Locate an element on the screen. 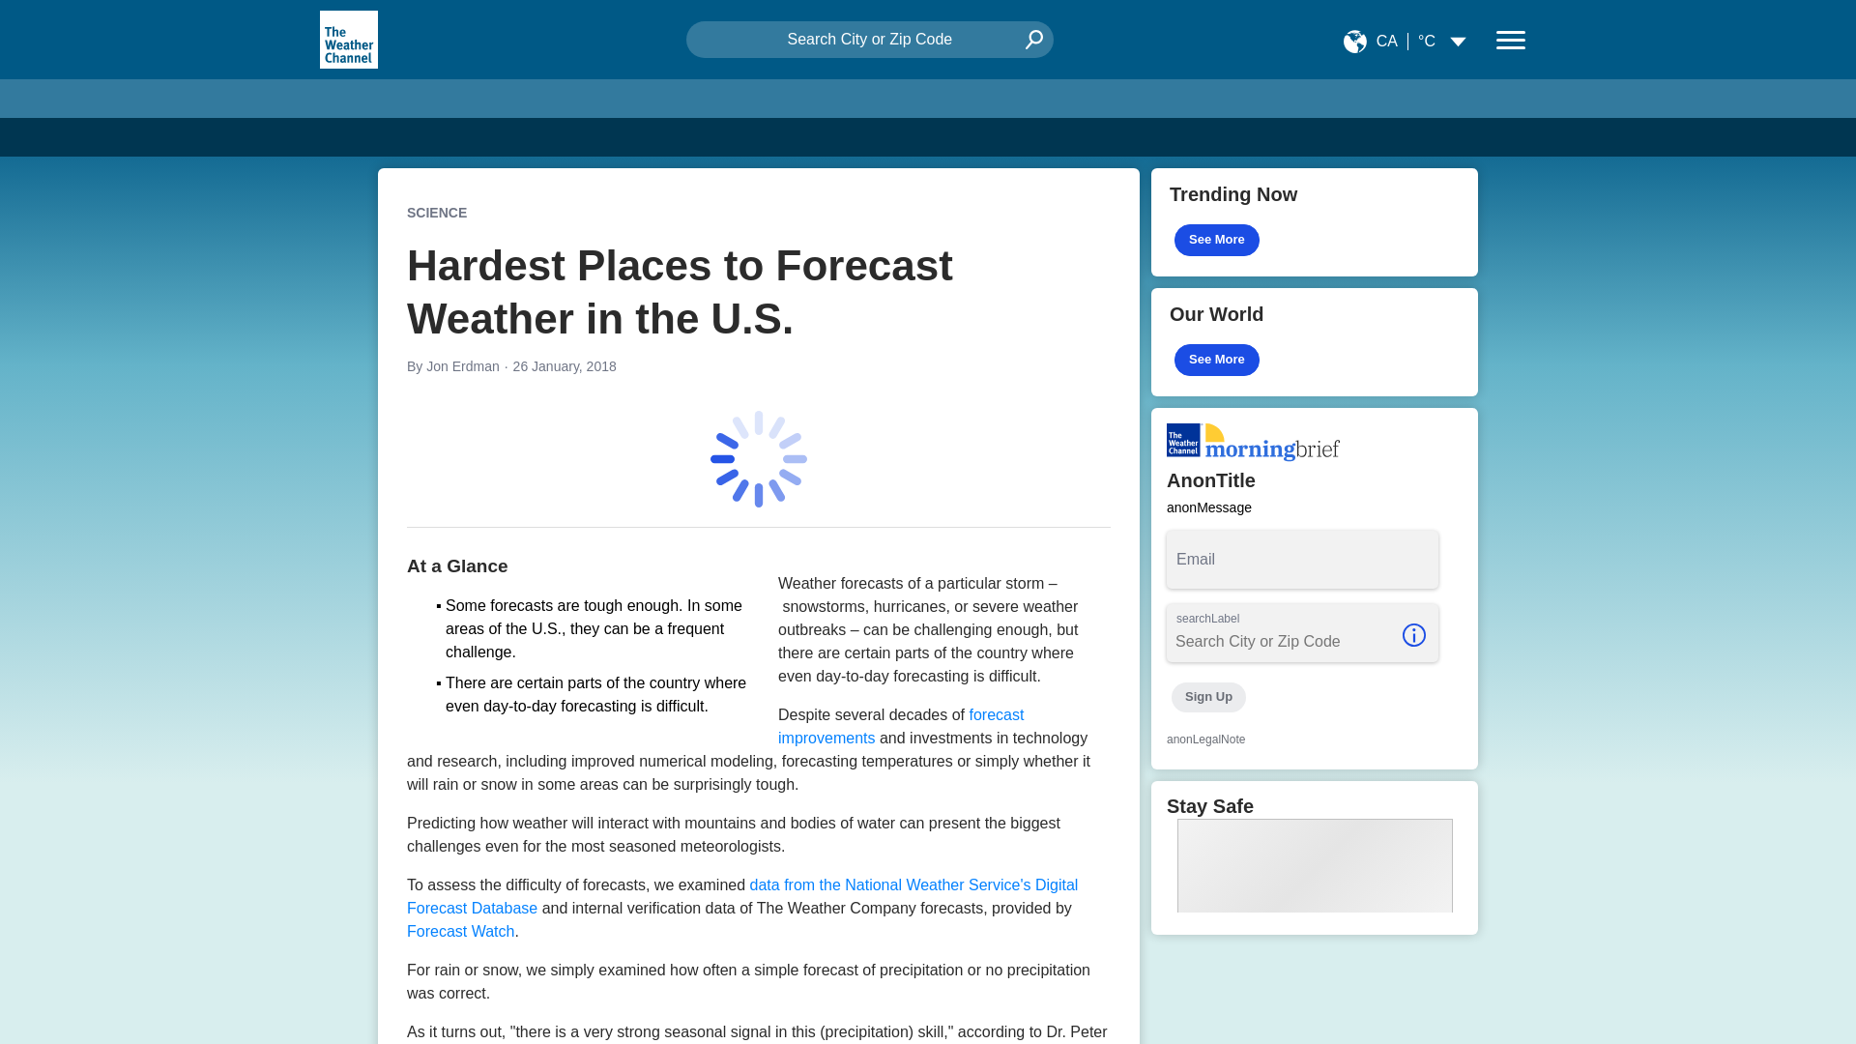 The width and height of the screenshot is (1856, 1044). forecast improvements is located at coordinates (901, 727).